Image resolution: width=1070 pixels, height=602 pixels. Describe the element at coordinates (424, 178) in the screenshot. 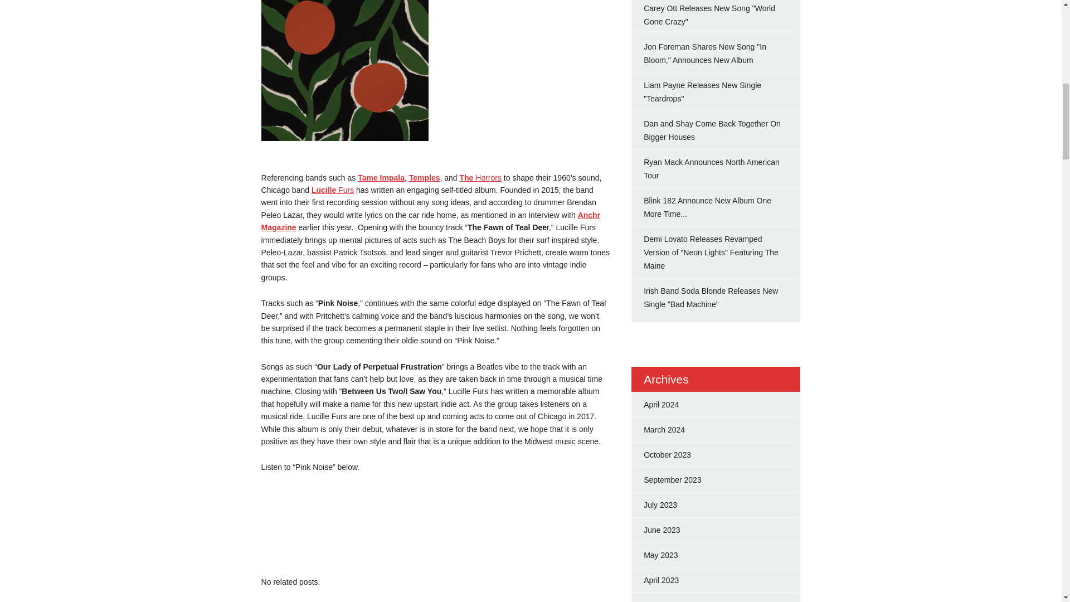

I see `Temples` at that location.